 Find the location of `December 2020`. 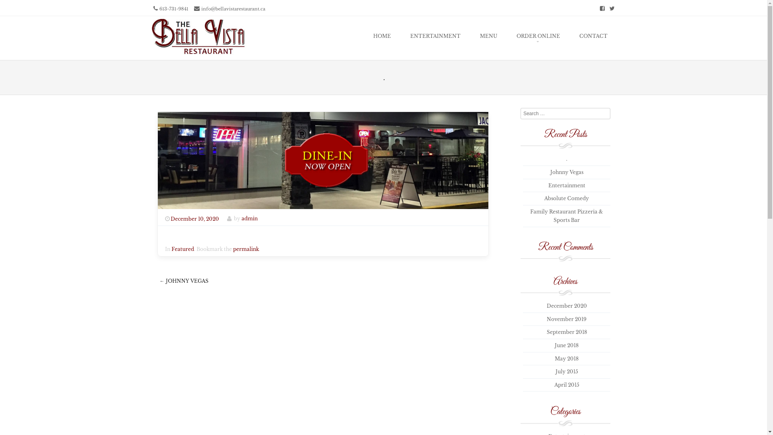

December 2020 is located at coordinates (567, 306).